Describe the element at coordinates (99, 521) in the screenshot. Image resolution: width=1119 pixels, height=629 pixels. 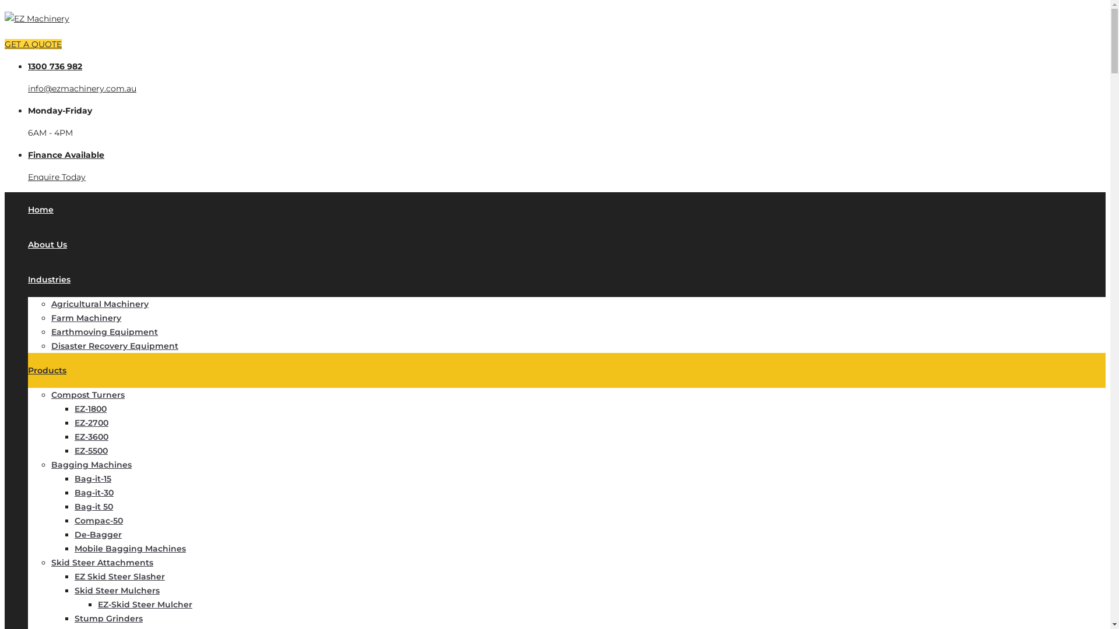
I see `Compac-50` at that location.